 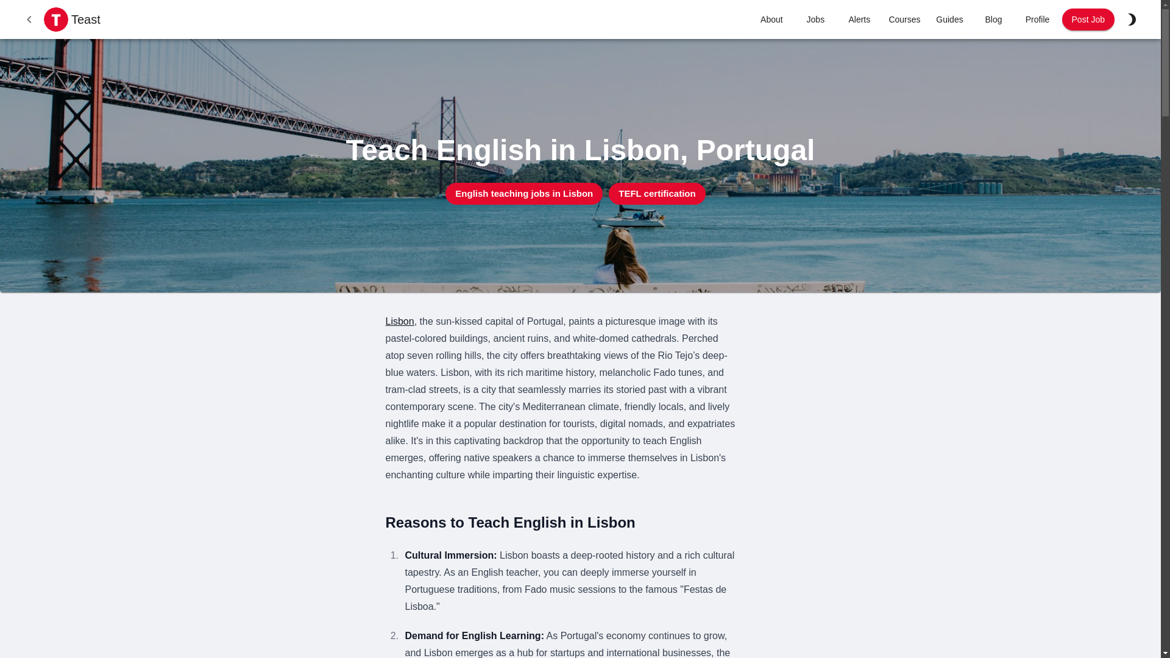 I want to click on Profile, so click(x=1037, y=19).